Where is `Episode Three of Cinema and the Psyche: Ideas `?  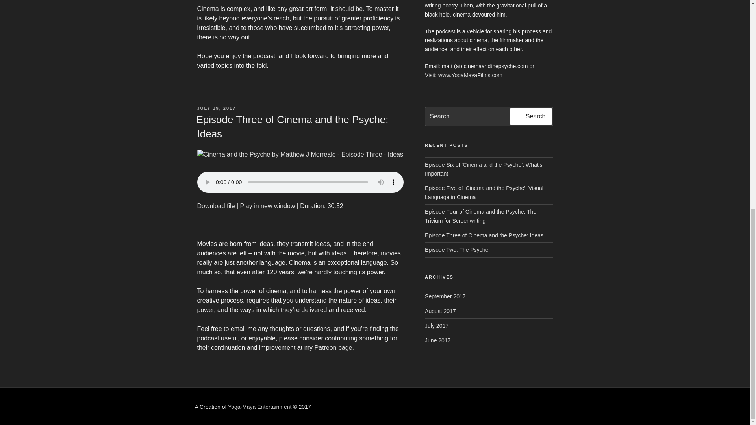
Episode Three of Cinema and the Psyche: Ideas  is located at coordinates (268, 206).